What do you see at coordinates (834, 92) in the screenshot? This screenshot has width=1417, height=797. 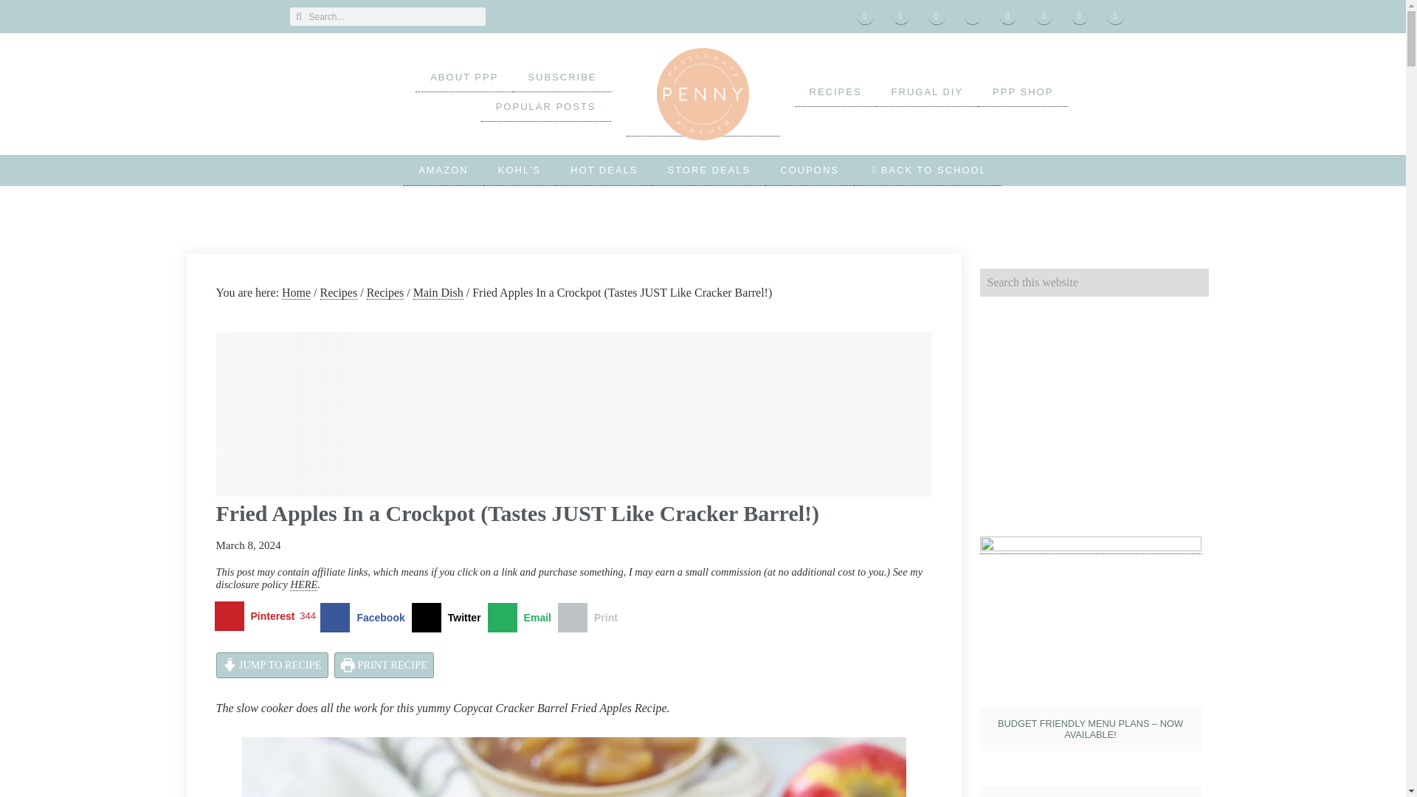 I see `RECIPES` at bounding box center [834, 92].